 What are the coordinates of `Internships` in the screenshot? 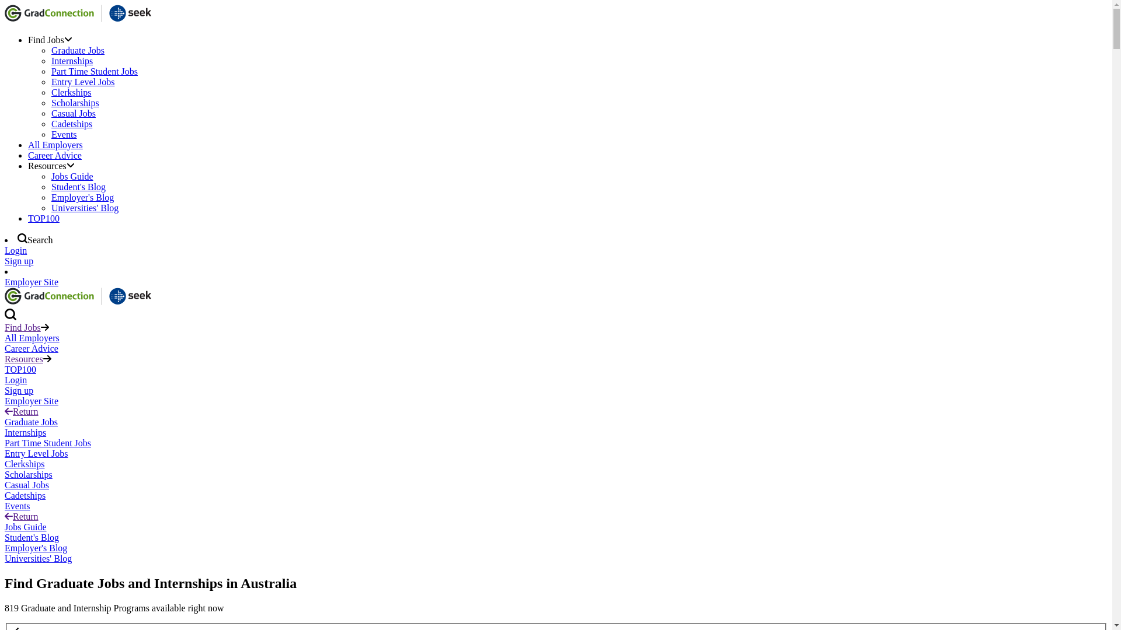 It's located at (26, 433).